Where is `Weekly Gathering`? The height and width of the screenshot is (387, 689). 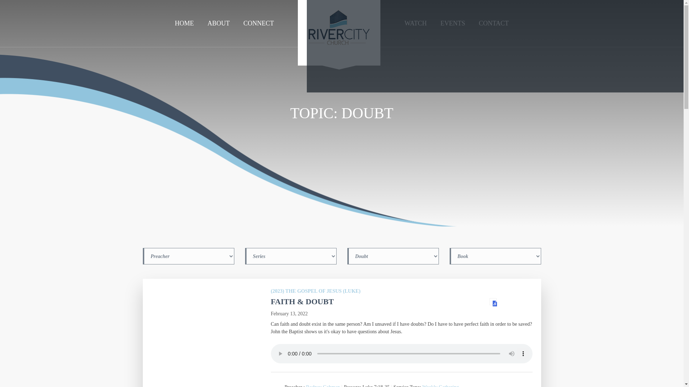
Weekly Gathering is located at coordinates (440, 386).